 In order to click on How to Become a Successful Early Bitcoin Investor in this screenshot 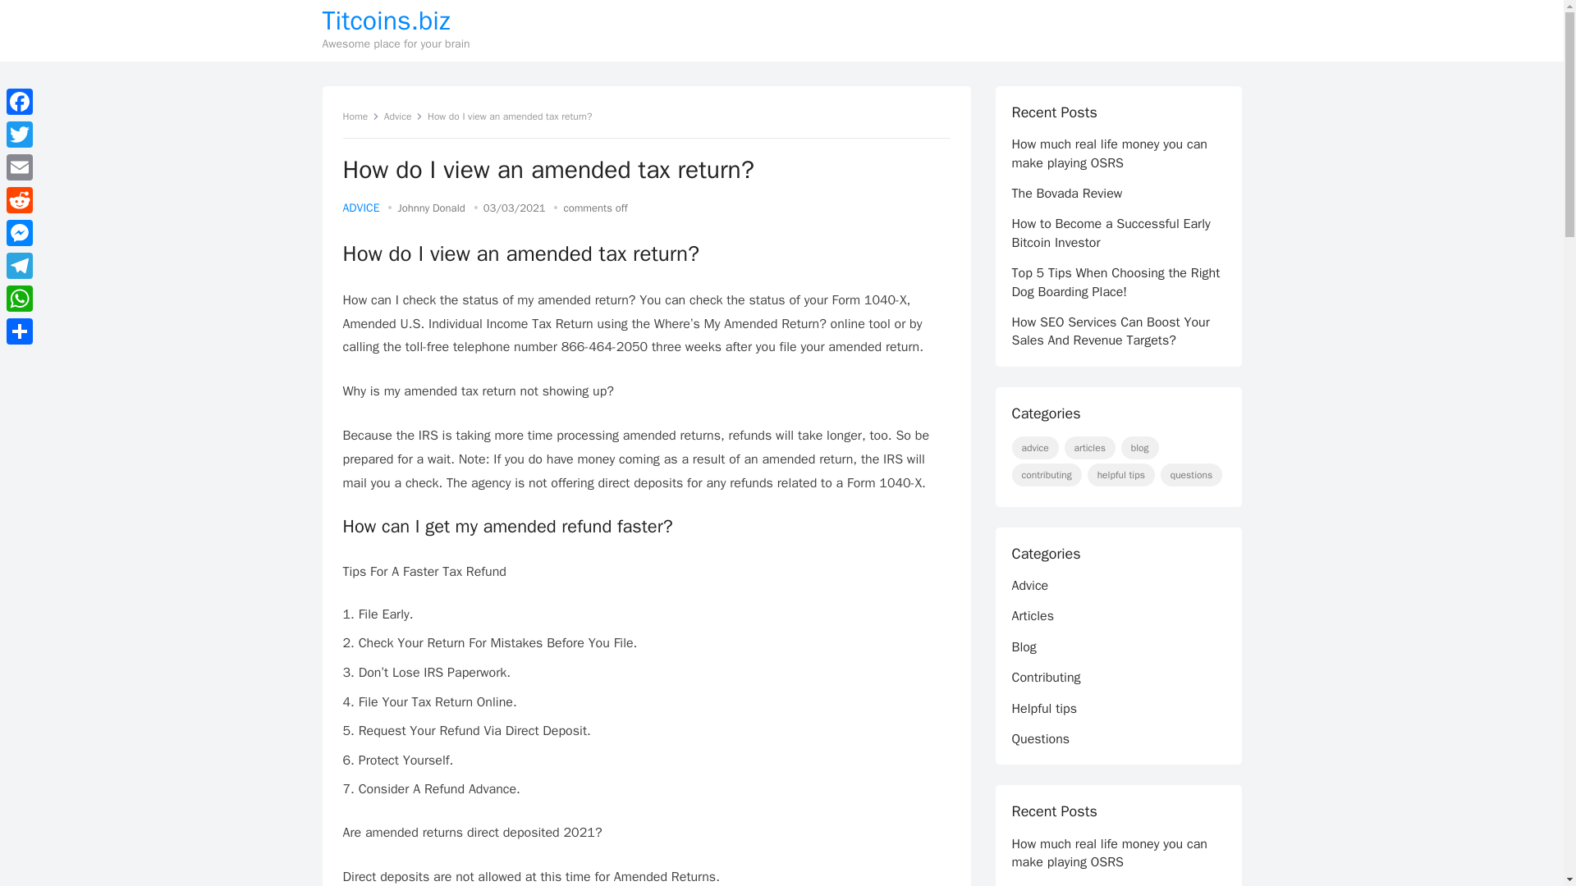, I will do `click(1111, 233)`.